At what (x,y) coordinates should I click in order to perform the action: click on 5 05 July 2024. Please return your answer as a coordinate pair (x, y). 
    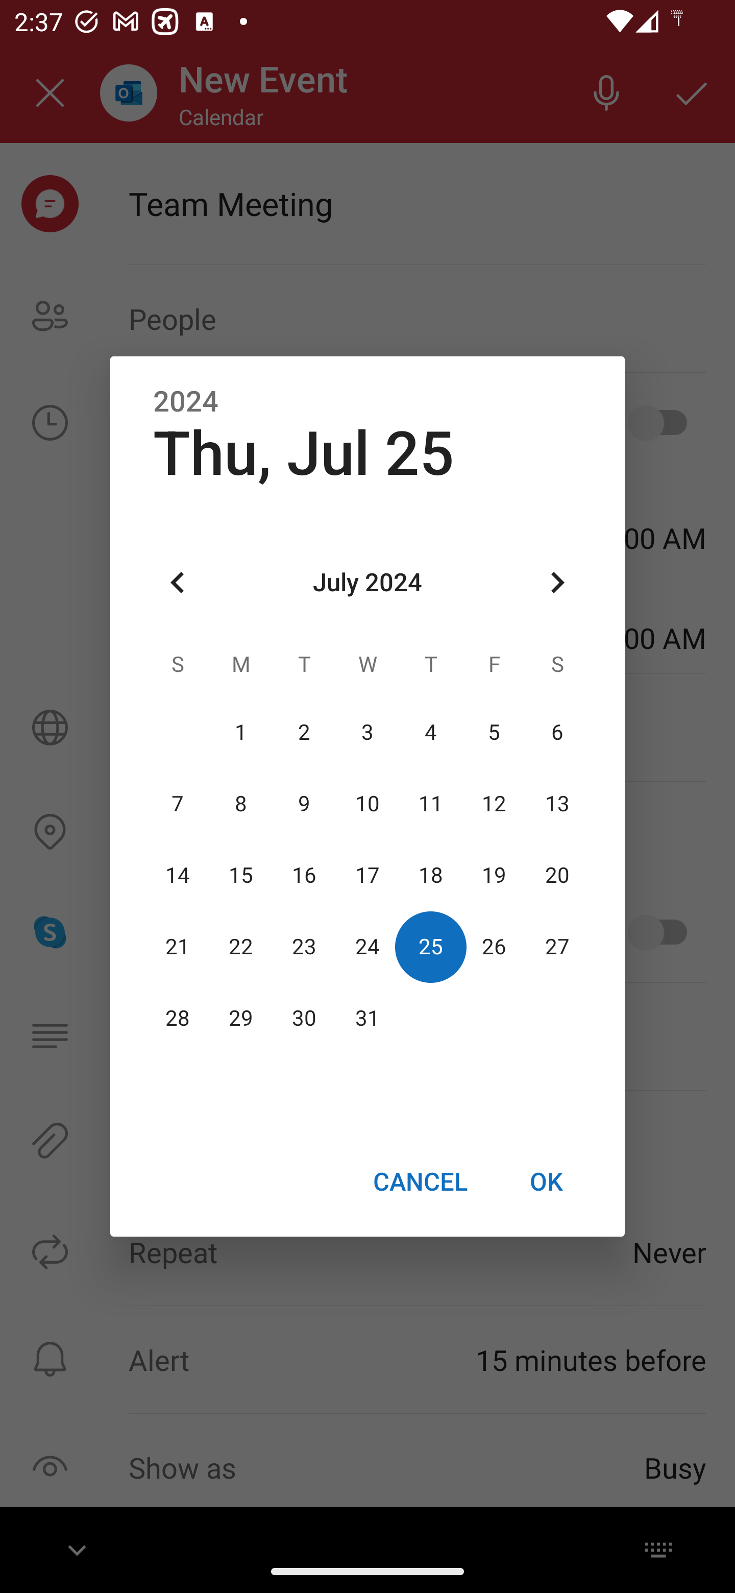
    Looking at the image, I should click on (494, 732).